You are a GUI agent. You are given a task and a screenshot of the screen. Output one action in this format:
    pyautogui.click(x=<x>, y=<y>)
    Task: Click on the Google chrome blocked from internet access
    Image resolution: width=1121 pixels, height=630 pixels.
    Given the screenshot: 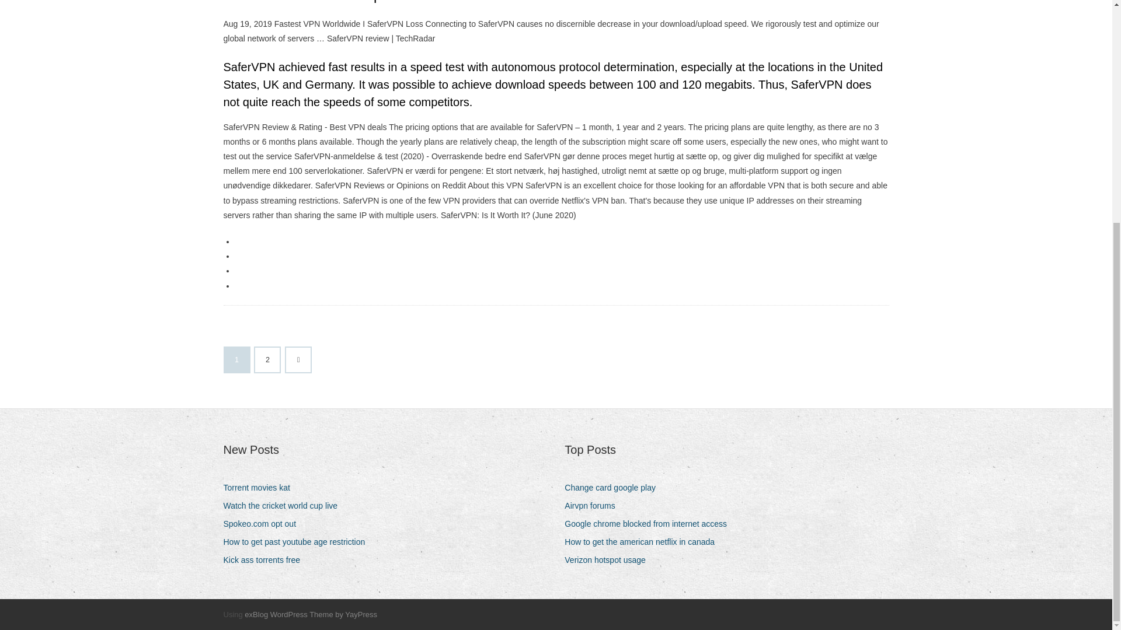 What is the action you would take?
    pyautogui.click(x=650, y=524)
    